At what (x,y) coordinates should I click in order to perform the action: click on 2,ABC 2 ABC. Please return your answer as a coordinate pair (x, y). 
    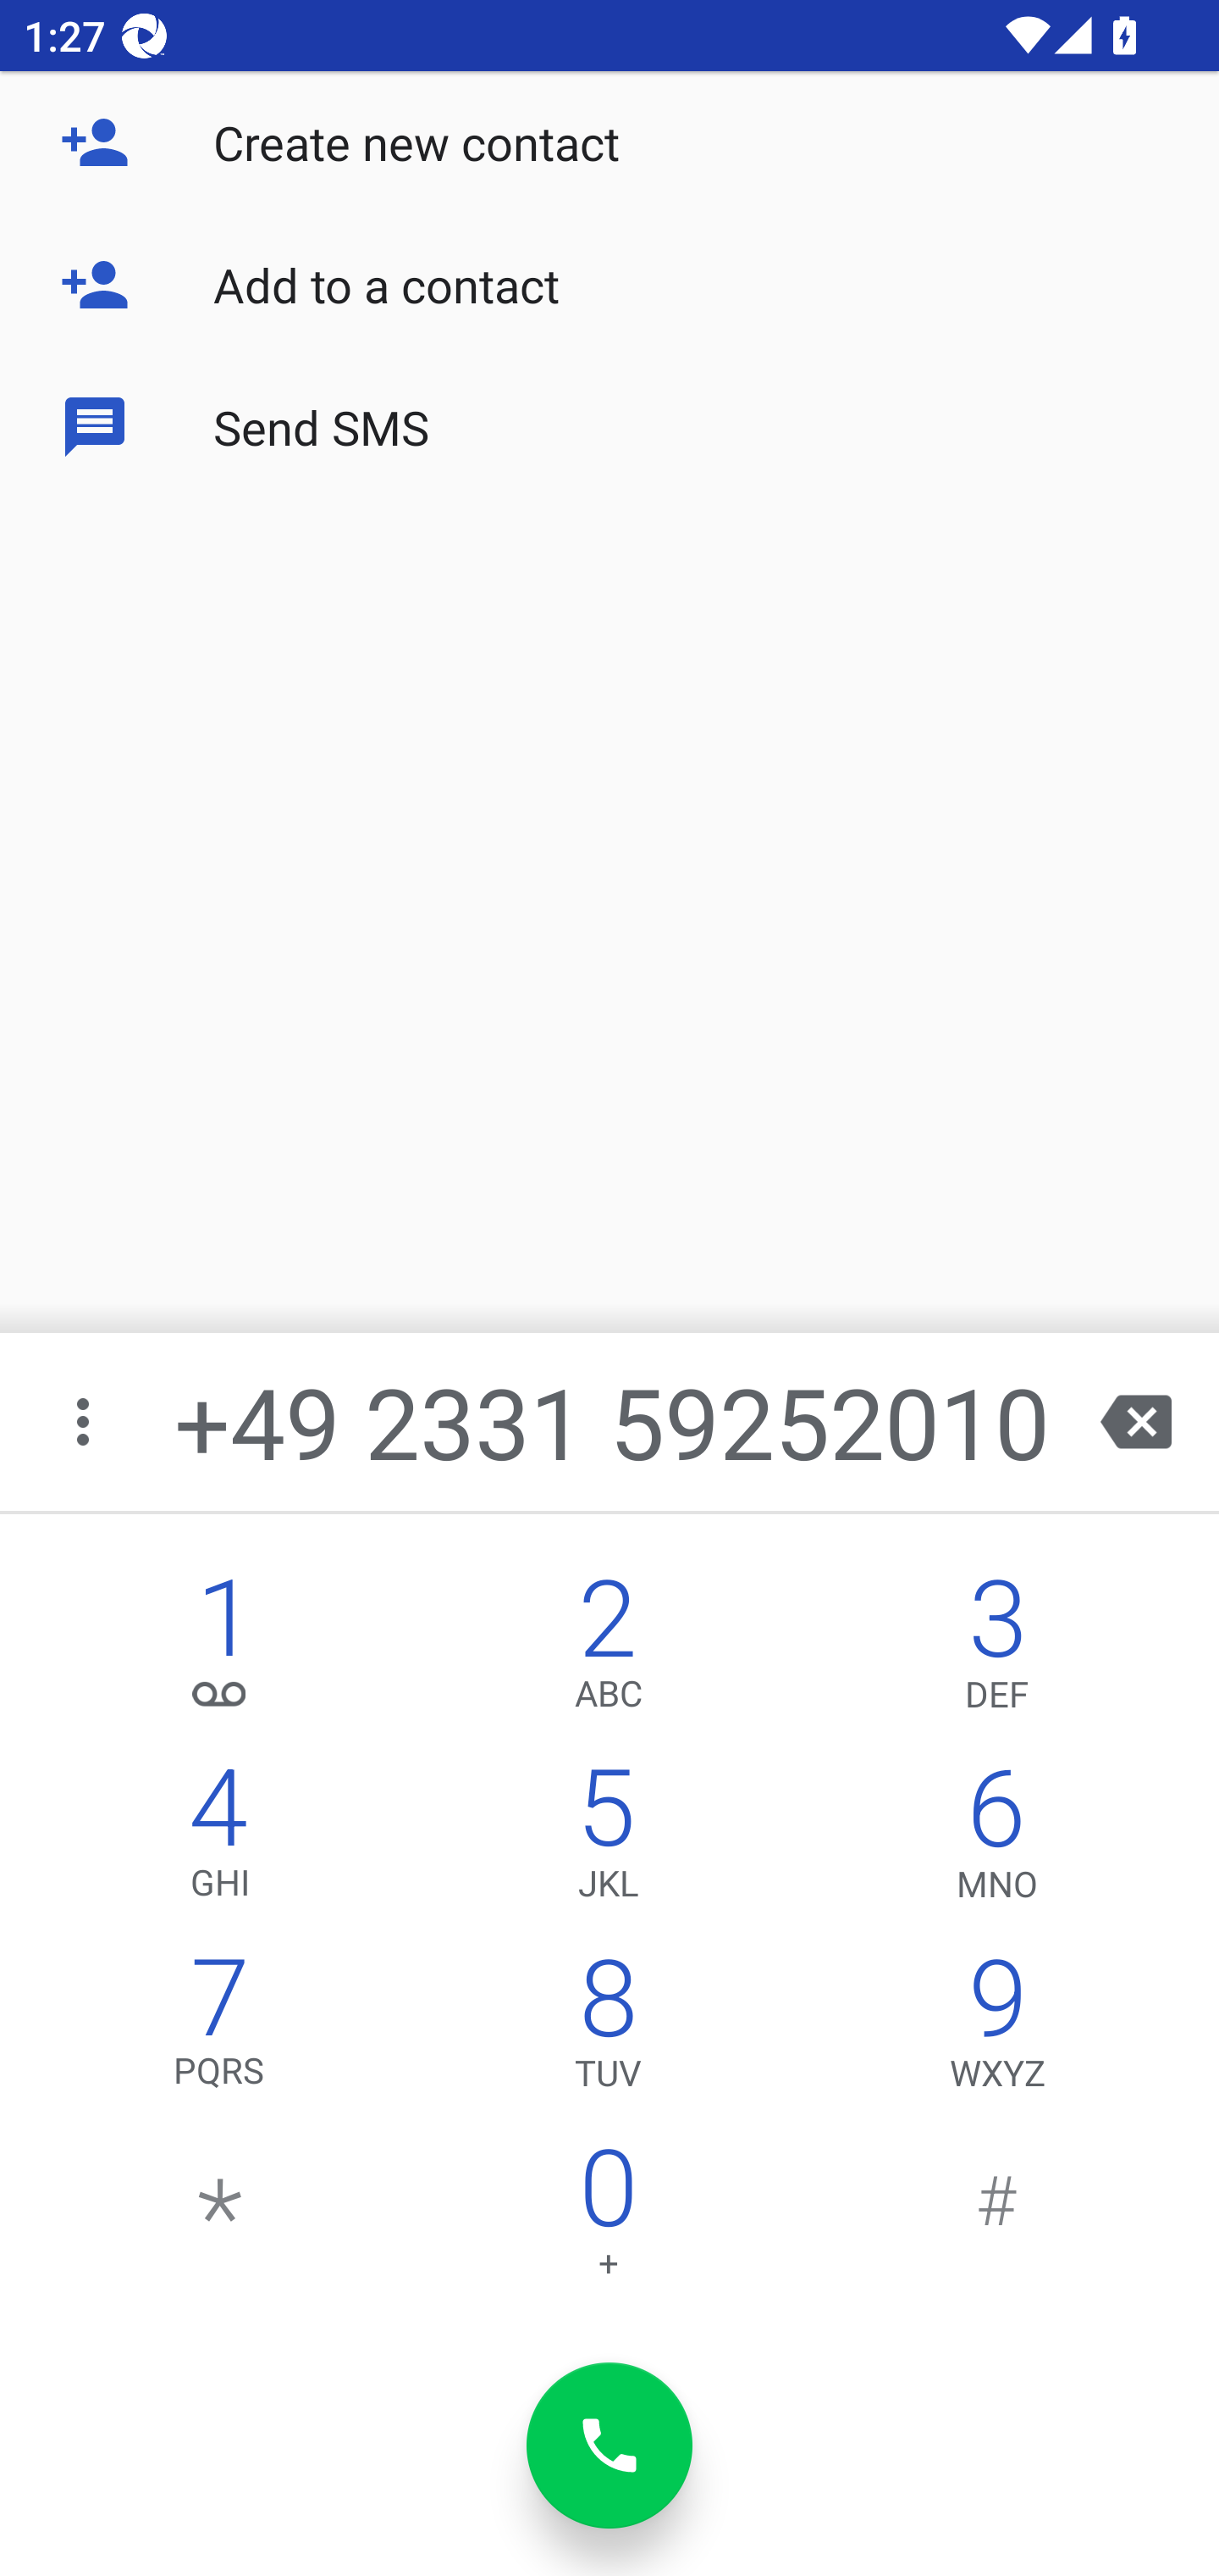
    Looking at the image, I should click on (608, 1651).